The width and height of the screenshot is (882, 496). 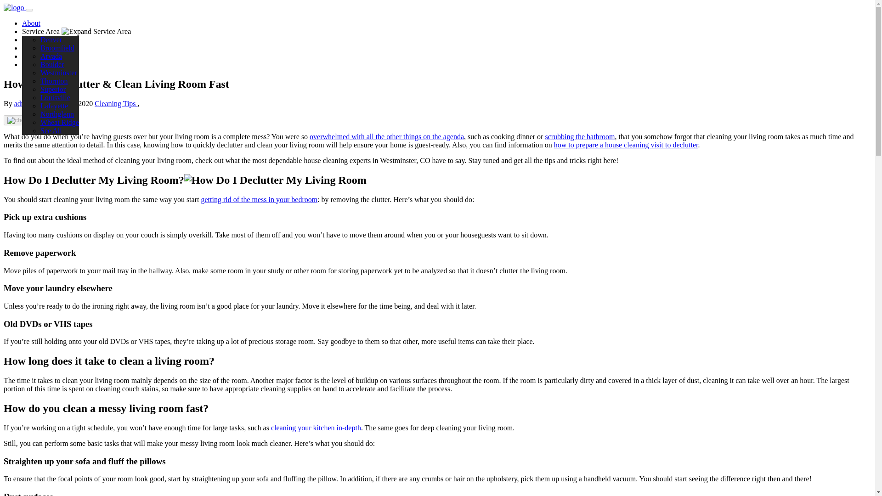 I want to click on Boulder, so click(x=52, y=64).